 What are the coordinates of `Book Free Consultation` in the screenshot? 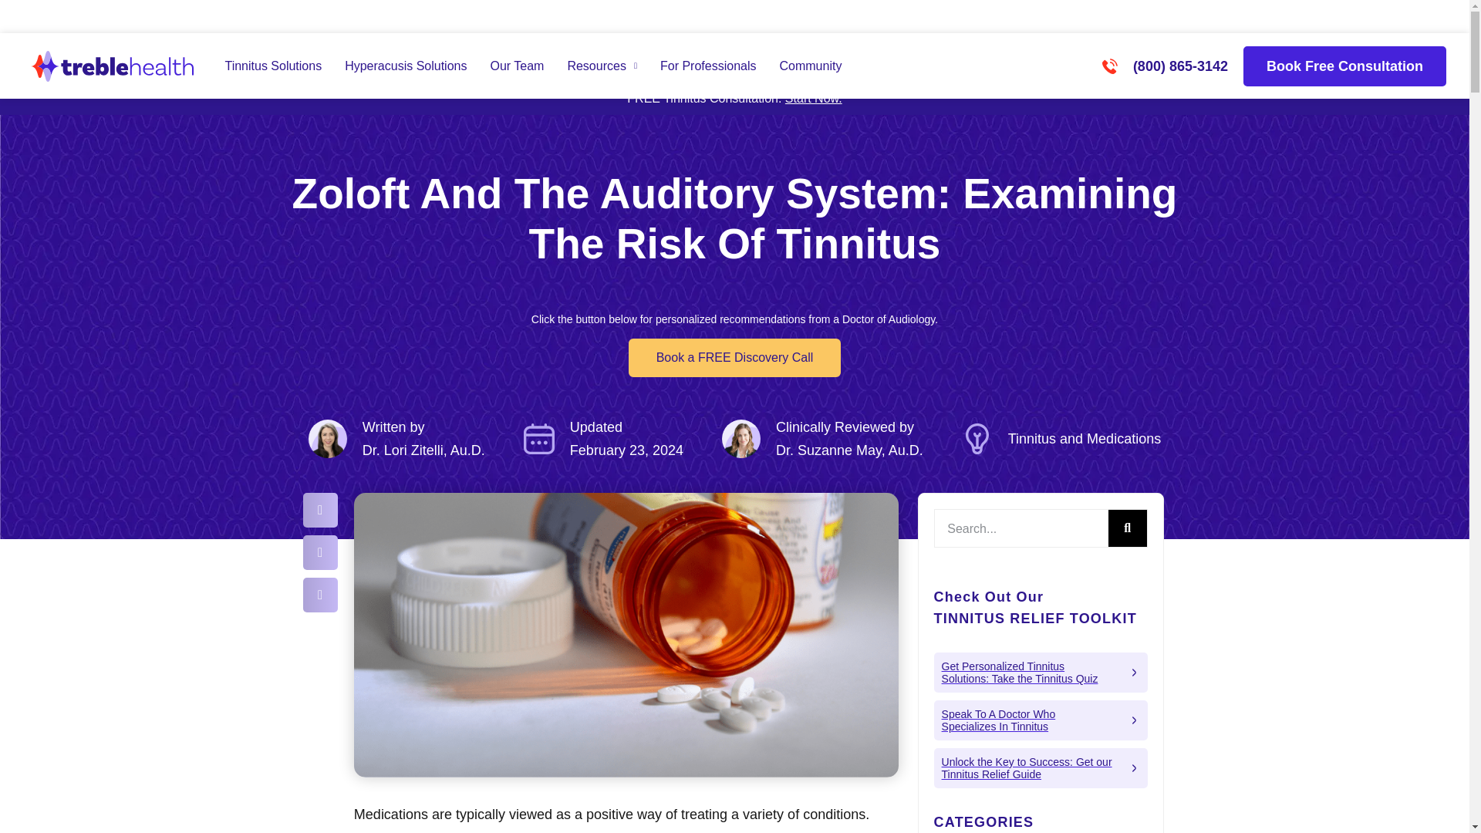 It's located at (1345, 66).